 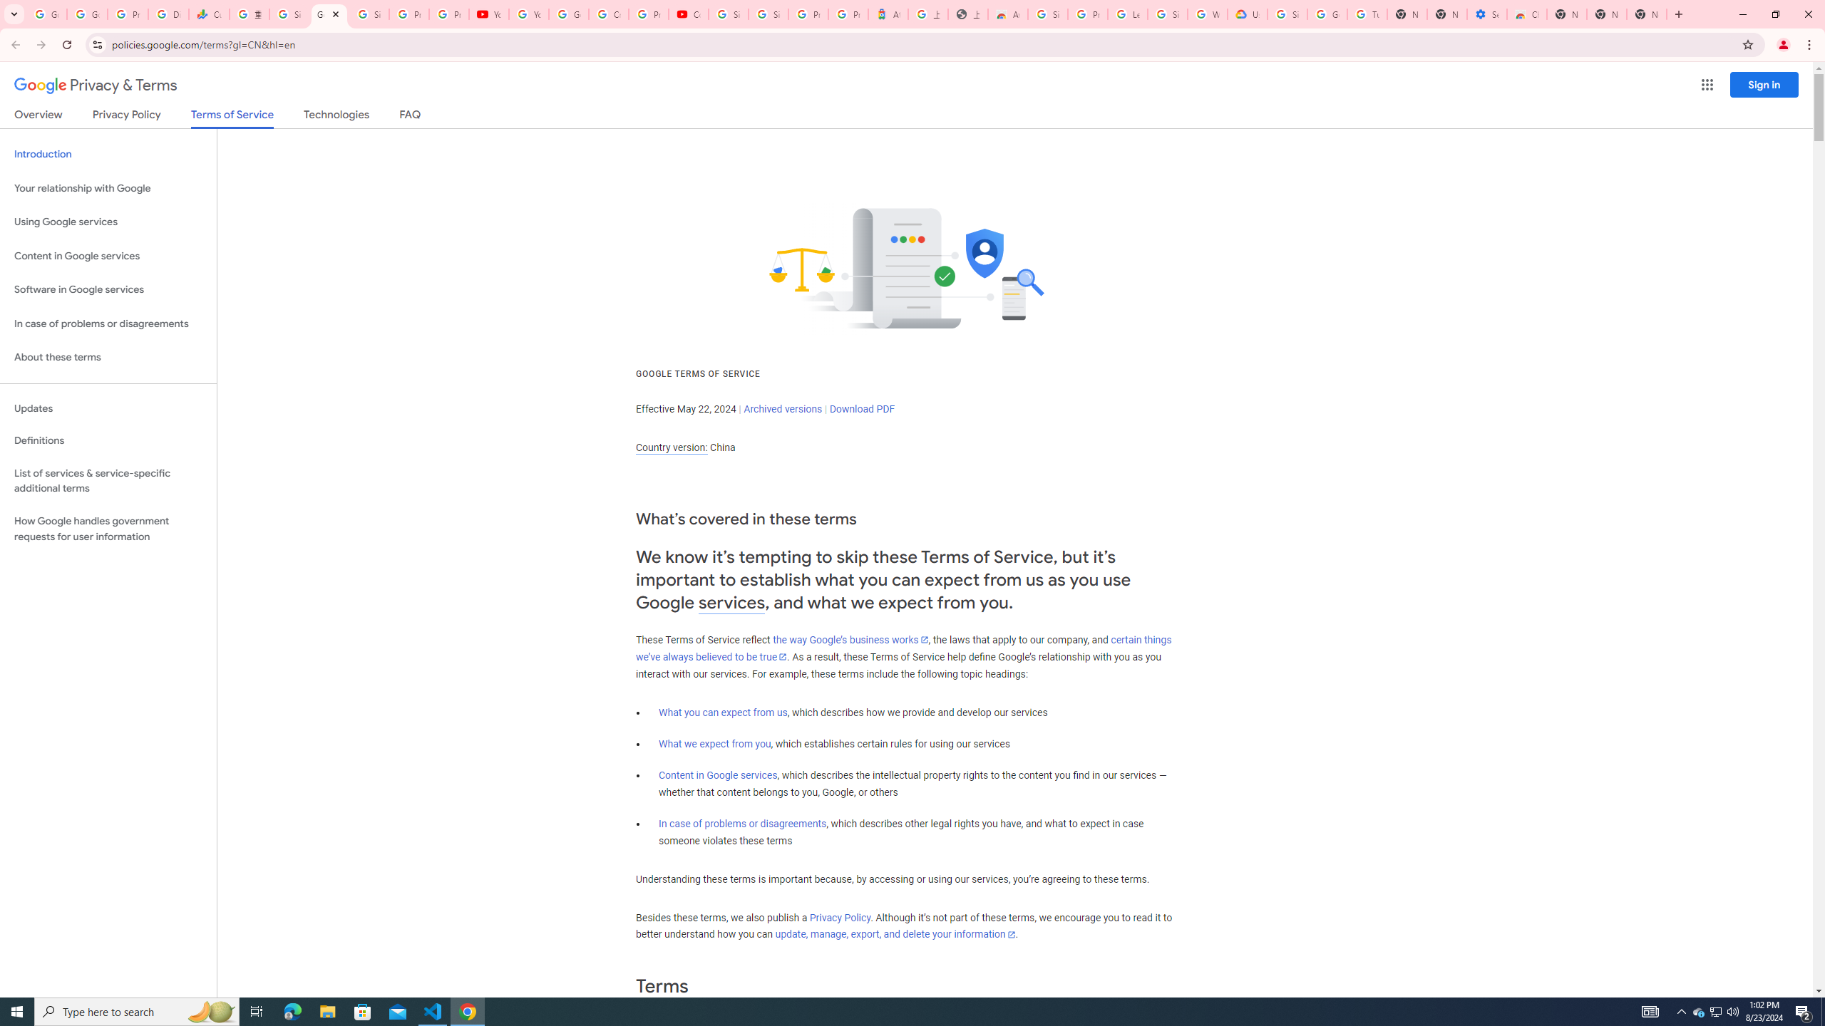 What do you see at coordinates (108, 529) in the screenshot?
I see `How Google handles government requests for user information` at bounding box center [108, 529].